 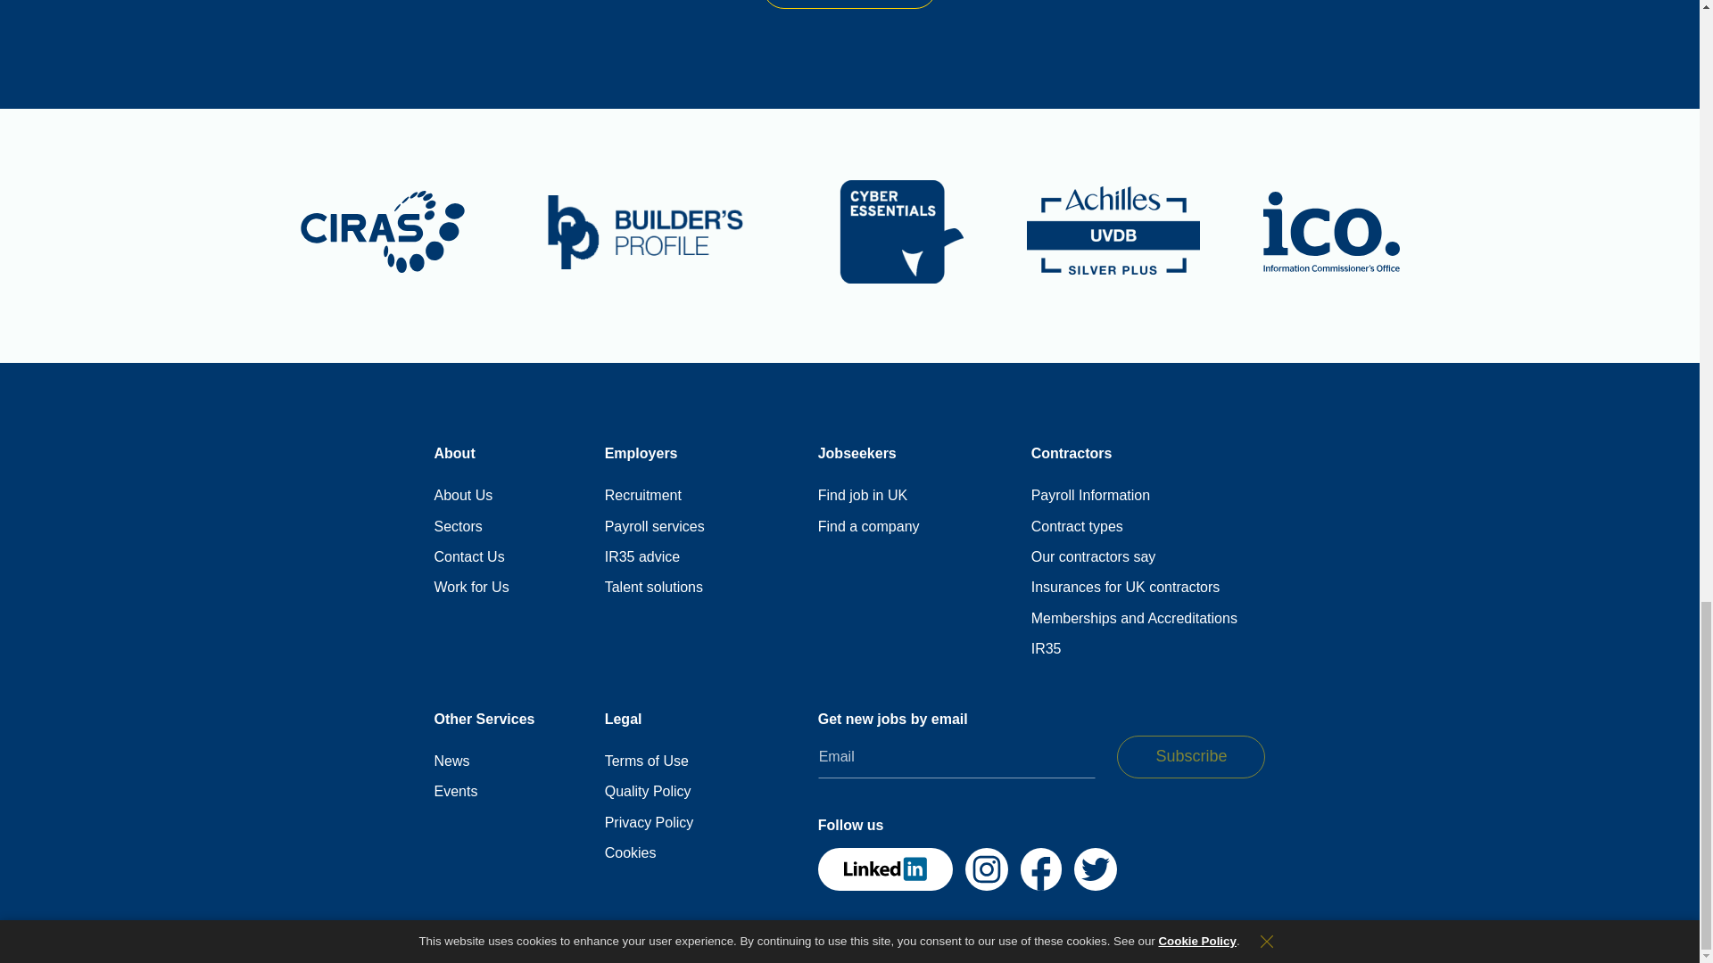 I want to click on Contact Us, so click(x=468, y=556).